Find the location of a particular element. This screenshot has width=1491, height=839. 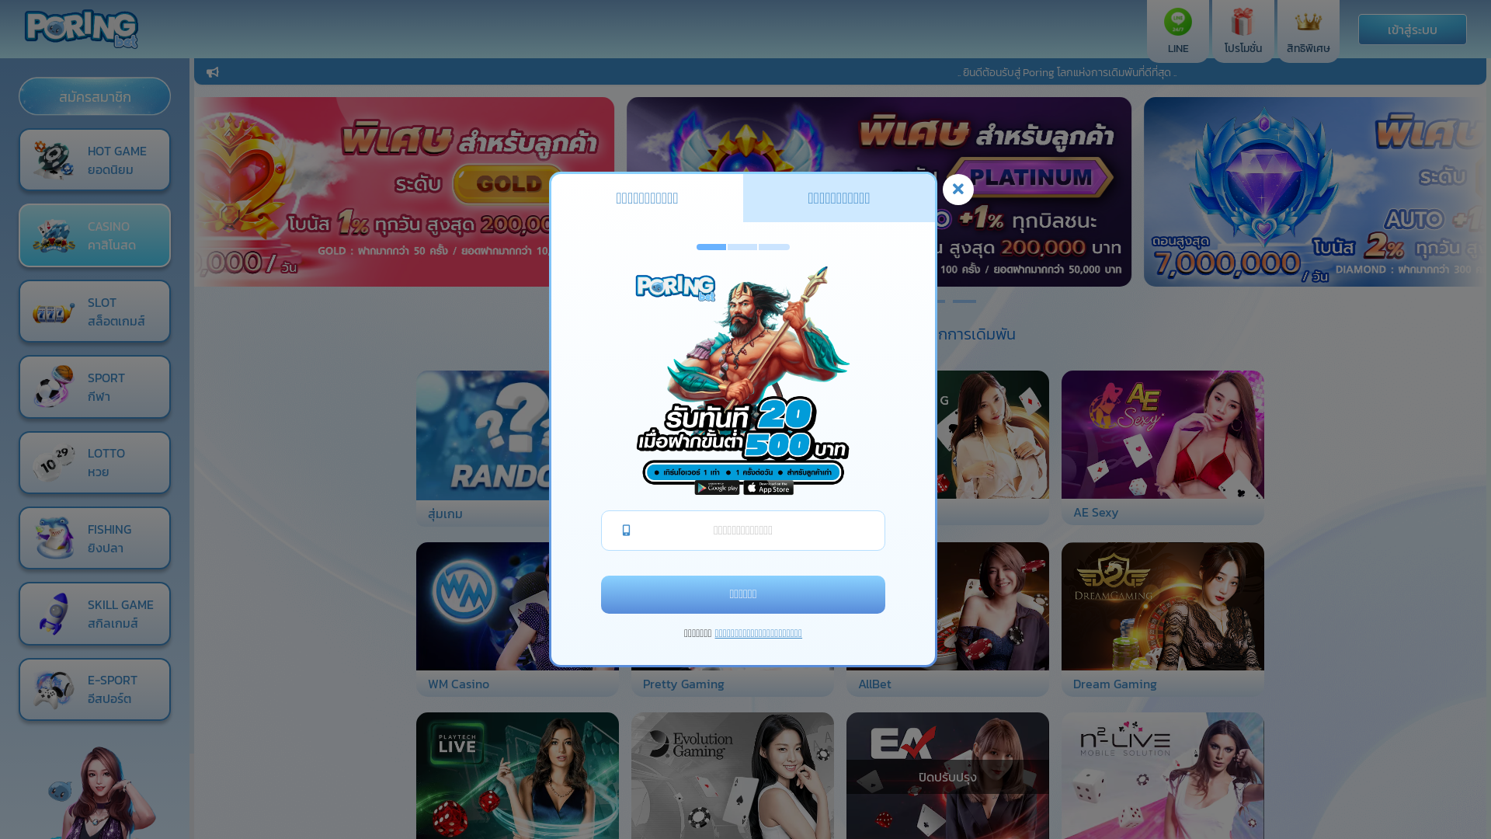

7 is located at coordinates (902, 301).